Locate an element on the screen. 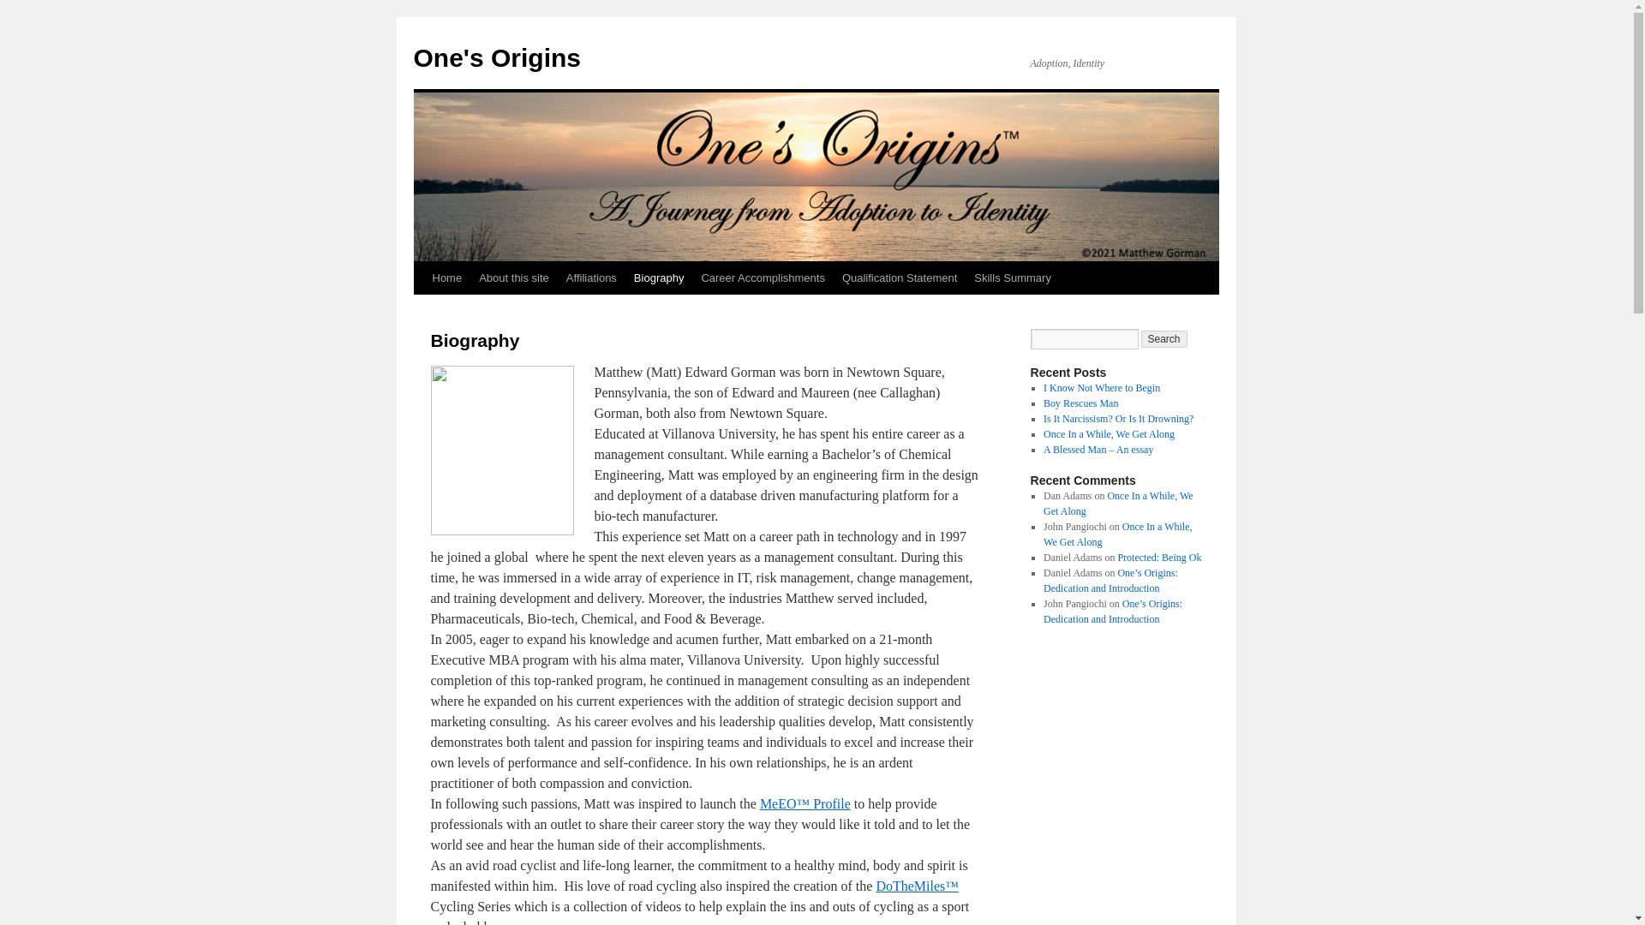  Once In a While, We Get Along is located at coordinates (1117, 534).